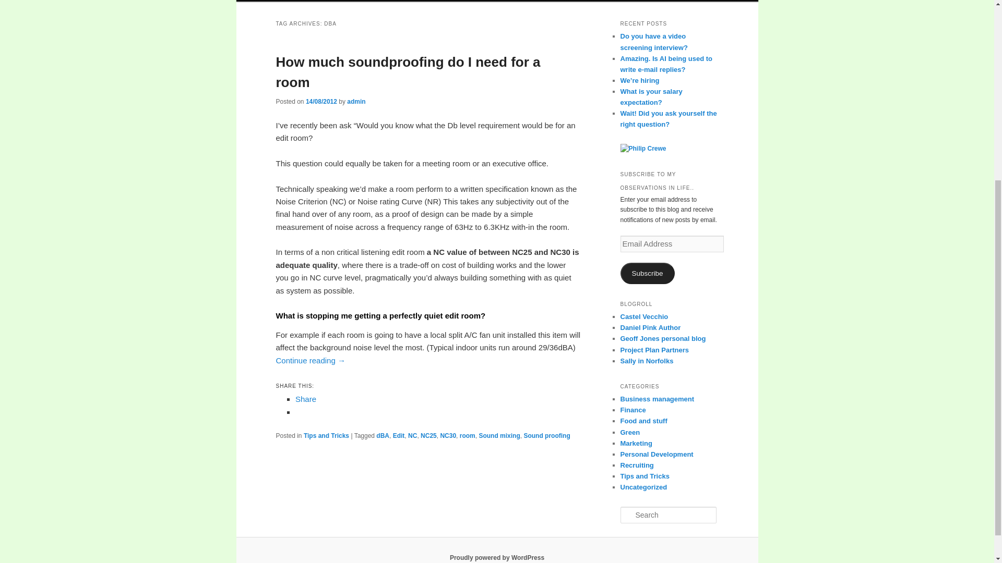 The height and width of the screenshot is (563, 1002). What do you see at coordinates (630, 432) in the screenshot?
I see `Green` at bounding box center [630, 432].